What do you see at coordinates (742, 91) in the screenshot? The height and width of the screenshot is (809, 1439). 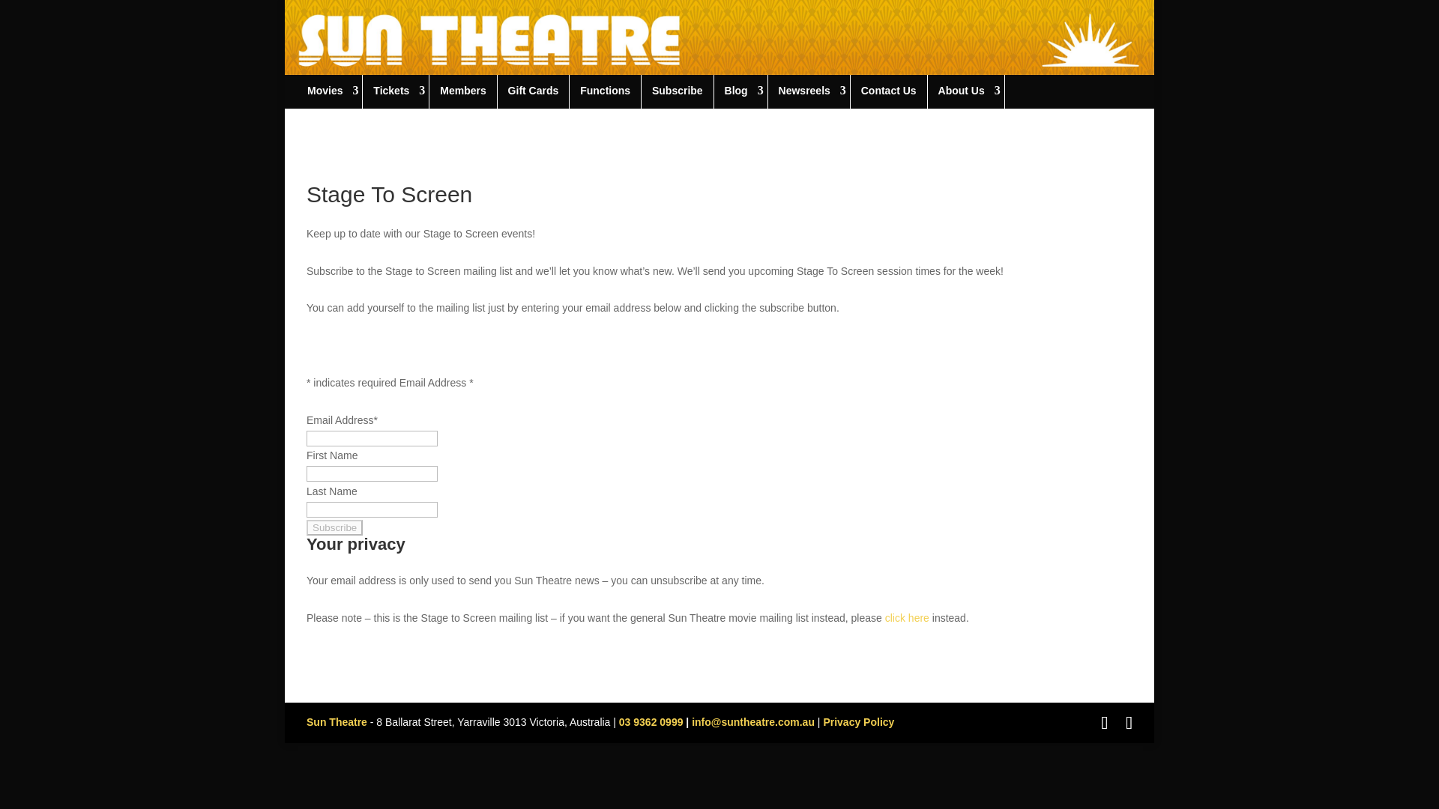 I see `Blog` at bounding box center [742, 91].